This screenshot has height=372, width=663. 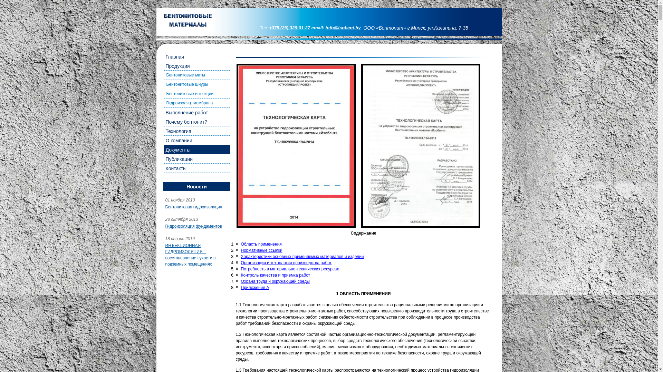 I want to click on +375 (29) 329-01-27, so click(x=289, y=28).